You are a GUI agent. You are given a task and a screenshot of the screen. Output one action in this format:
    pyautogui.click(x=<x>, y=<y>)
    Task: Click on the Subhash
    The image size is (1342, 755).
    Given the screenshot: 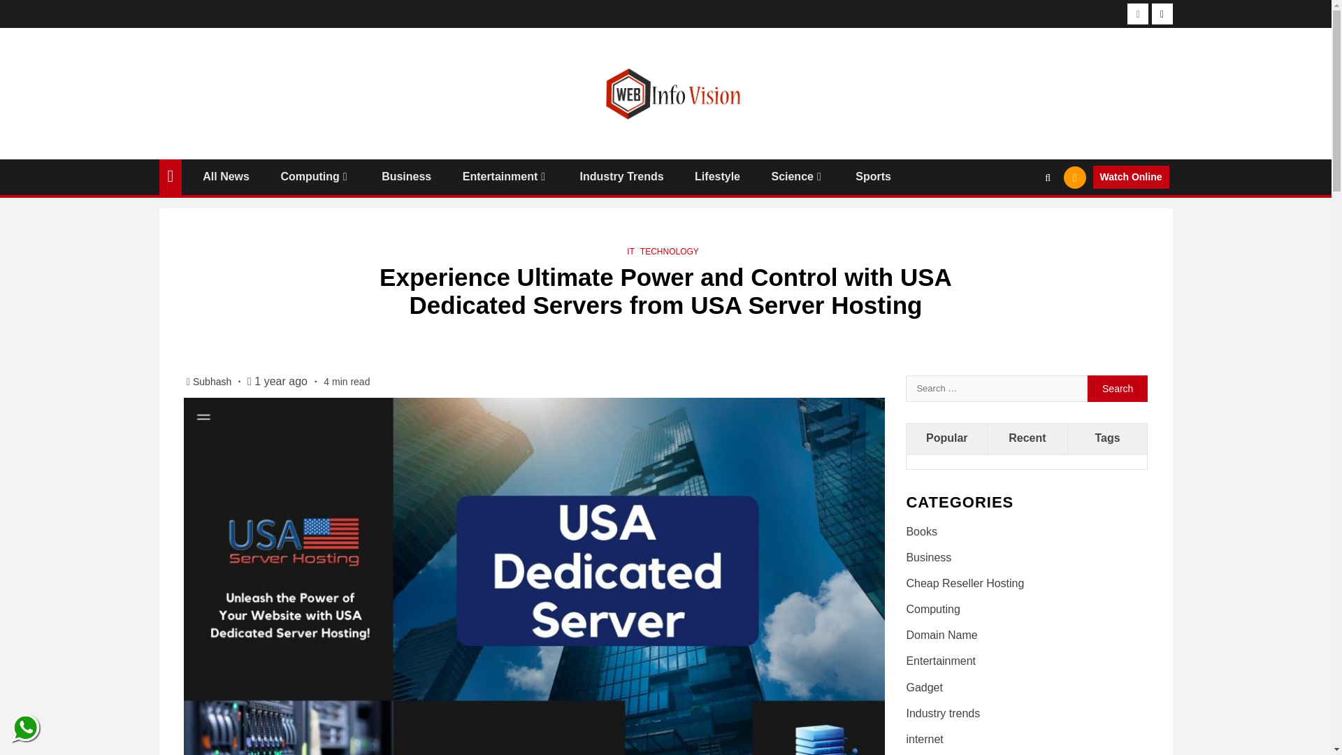 What is the action you would take?
    pyautogui.click(x=213, y=382)
    